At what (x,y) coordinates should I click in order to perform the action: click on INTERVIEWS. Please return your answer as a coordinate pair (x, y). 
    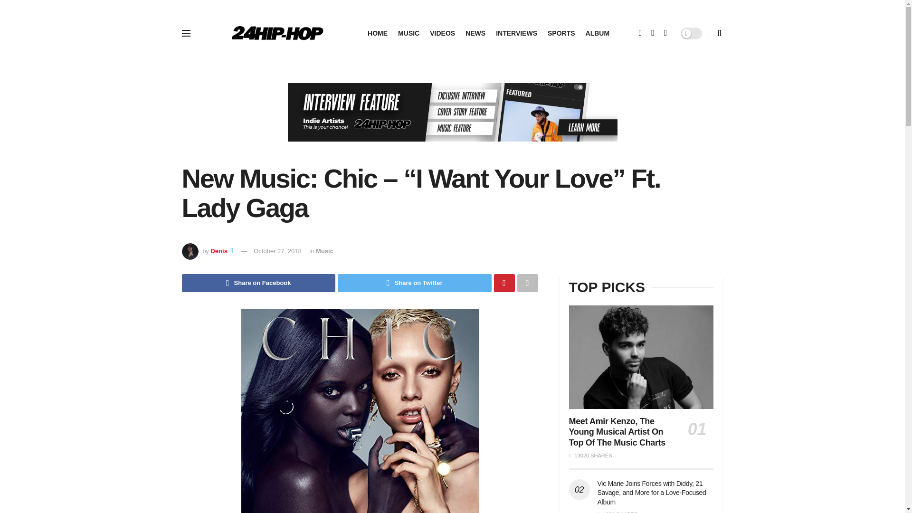
    Looking at the image, I should click on (516, 33).